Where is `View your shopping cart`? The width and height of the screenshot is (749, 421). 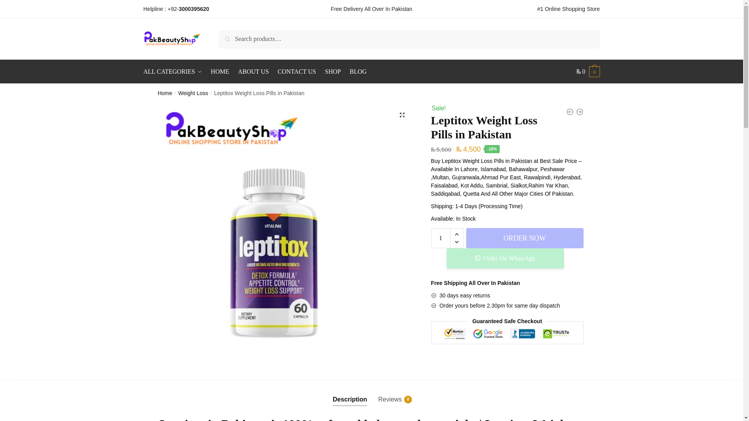
View your shopping cart is located at coordinates (588, 72).